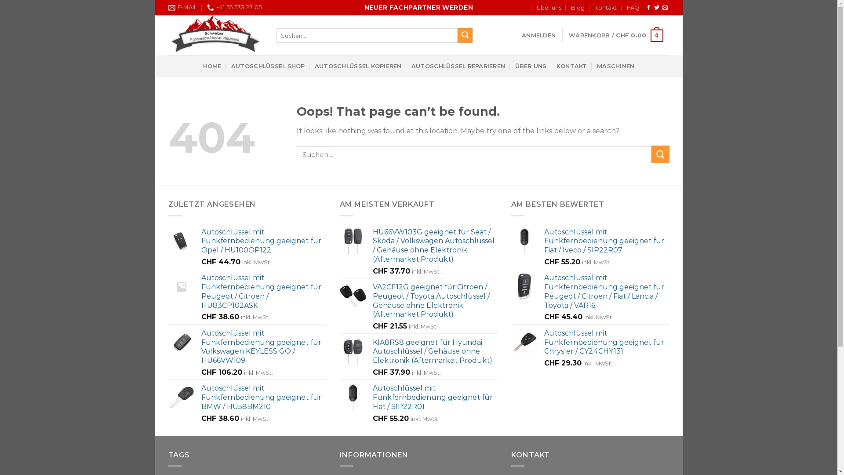 The height and width of the screenshot is (475, 844). What do you see at coordinates (539, 36) in the screenshot?
I see `ANMELDEN` at bounding box center [539, 36].